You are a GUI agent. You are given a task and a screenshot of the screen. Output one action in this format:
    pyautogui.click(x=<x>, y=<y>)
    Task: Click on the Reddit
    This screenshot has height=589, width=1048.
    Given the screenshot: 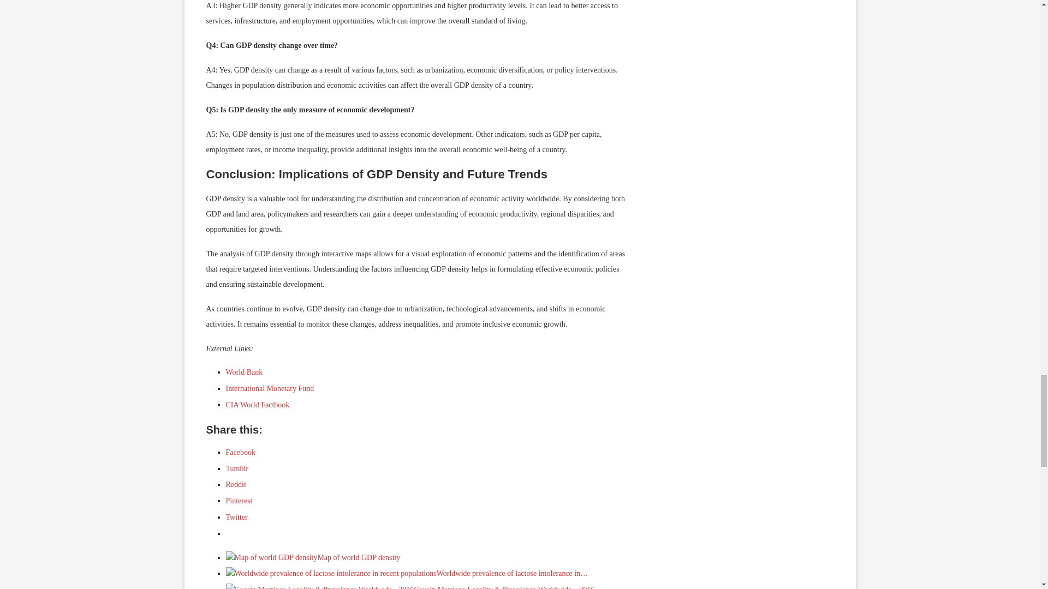 What is the action you would take?
    pyautogui.click(x=236, y=484)
    